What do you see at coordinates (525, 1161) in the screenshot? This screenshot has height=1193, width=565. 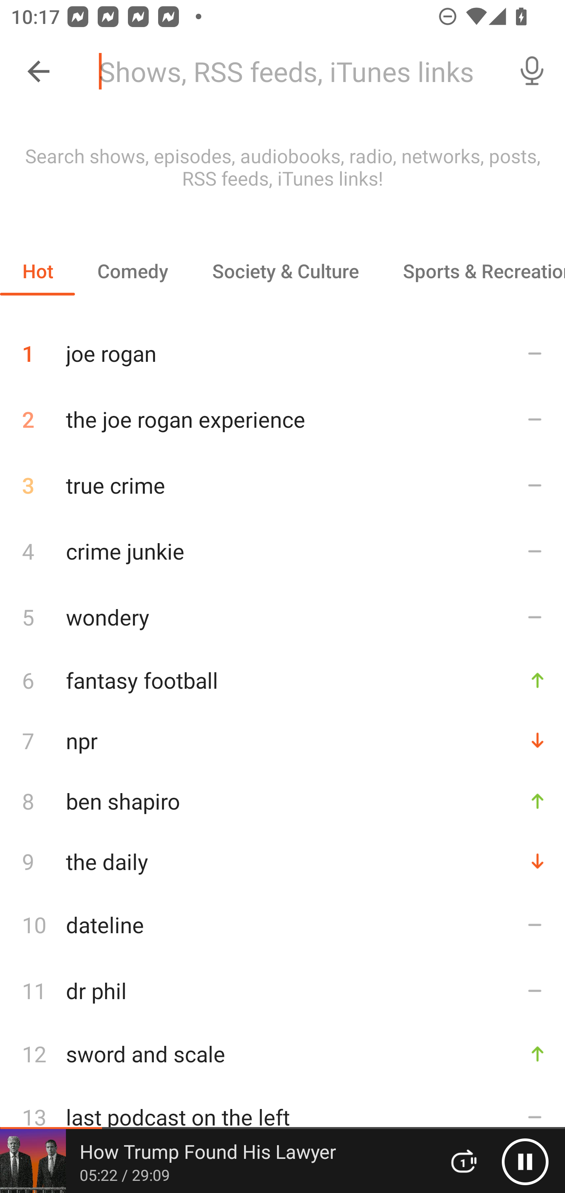 I see `Pause` at bounding box center [525, 1161].